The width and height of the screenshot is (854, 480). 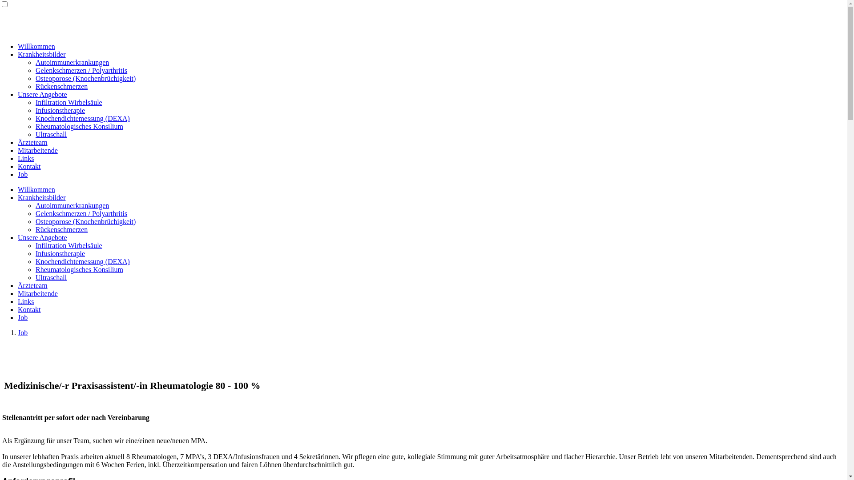 What do you see at coordinates (72, 62) in the screenshot?
I see `Autoimmunerkrankungen` at bounding box center [72, 62].